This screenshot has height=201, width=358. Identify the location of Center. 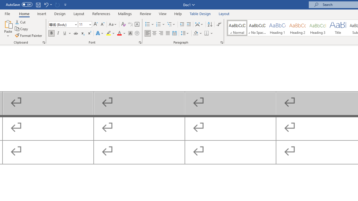
(154, 33).